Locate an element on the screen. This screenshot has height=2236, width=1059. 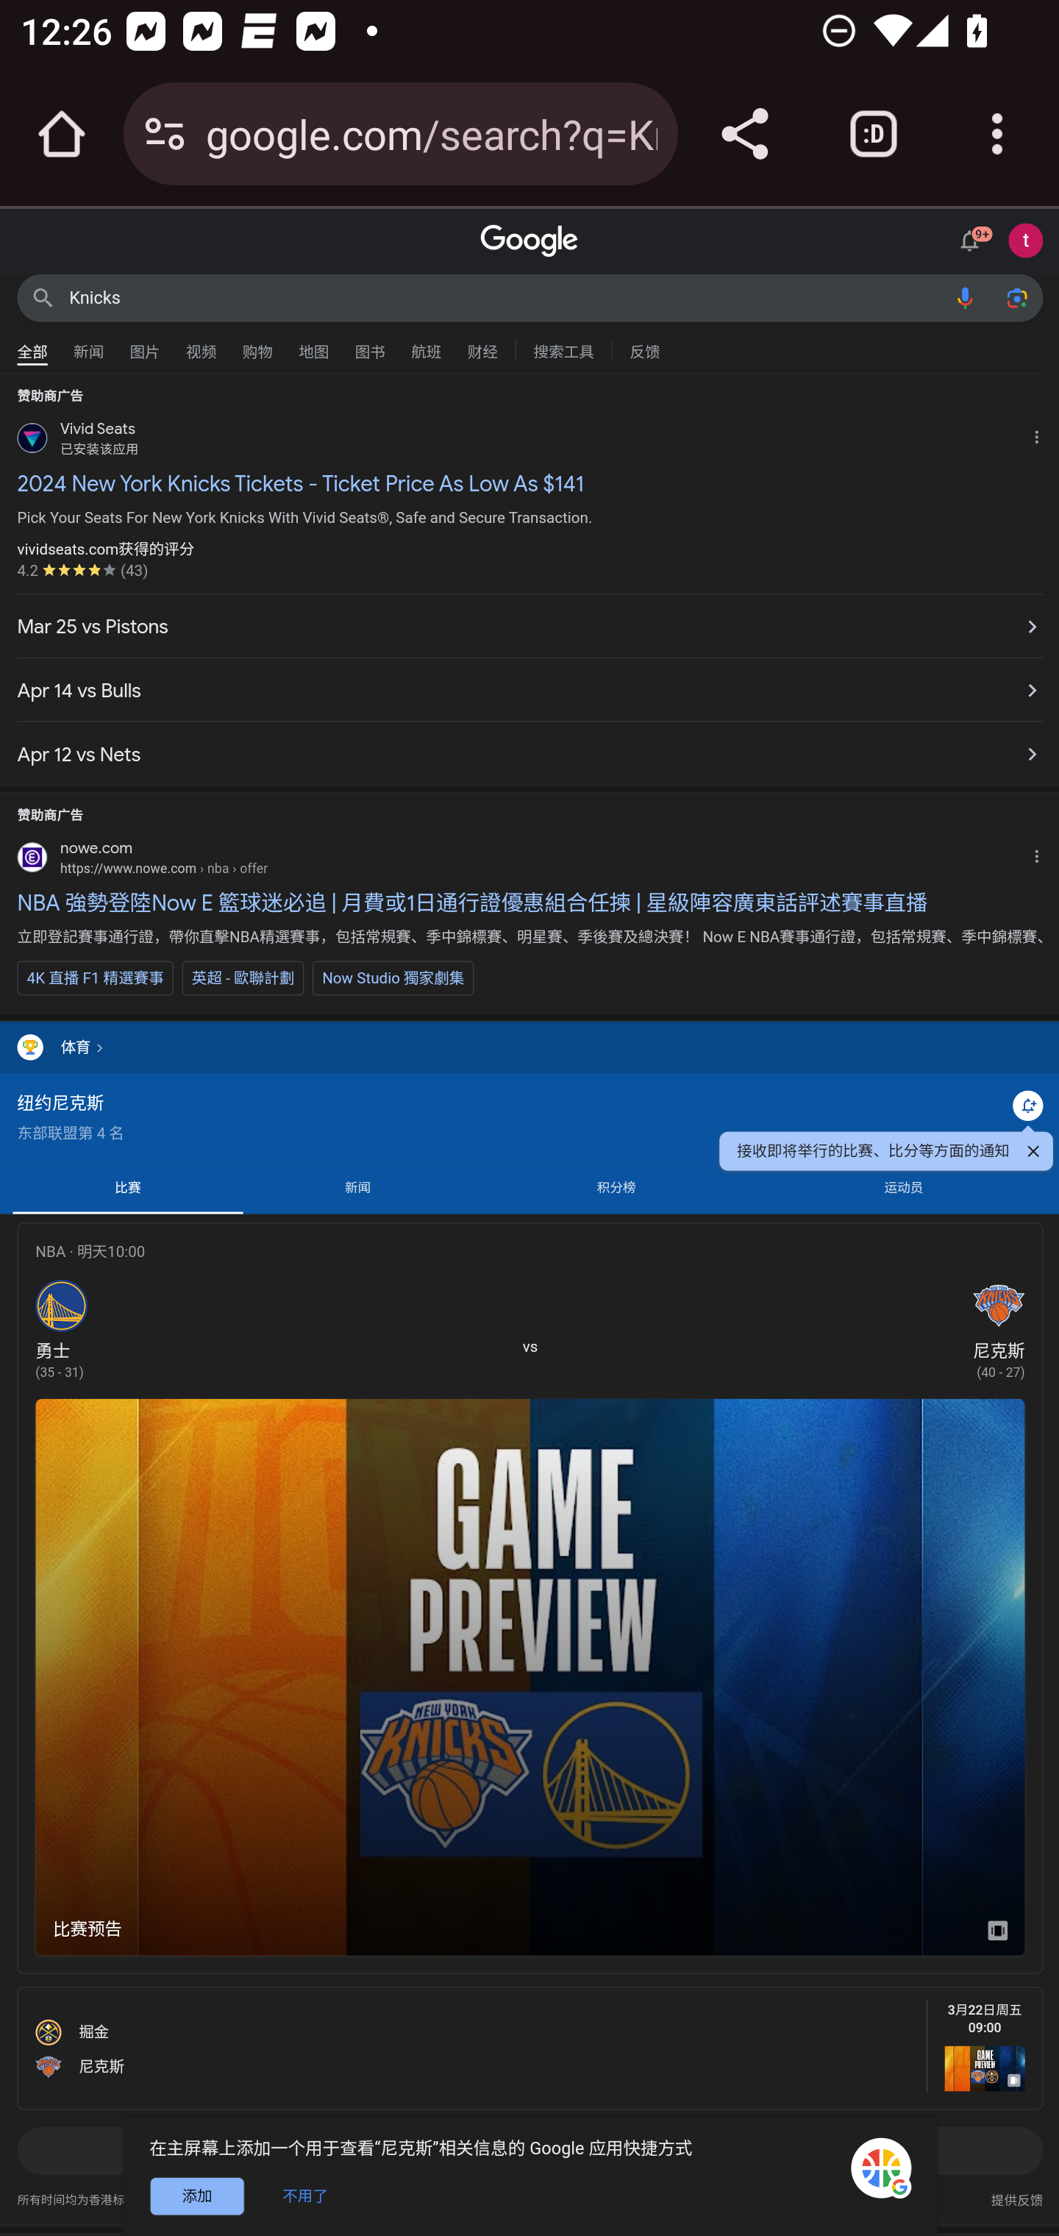
图片 is located at coordinates (145, 345).